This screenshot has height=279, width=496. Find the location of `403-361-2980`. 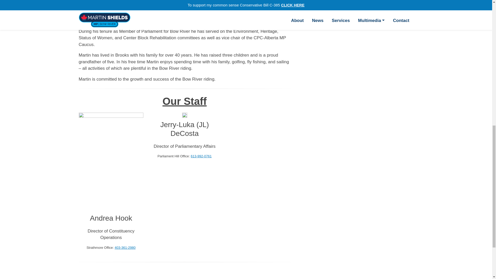

403-361-2980 is located at coordinates (125, 247).